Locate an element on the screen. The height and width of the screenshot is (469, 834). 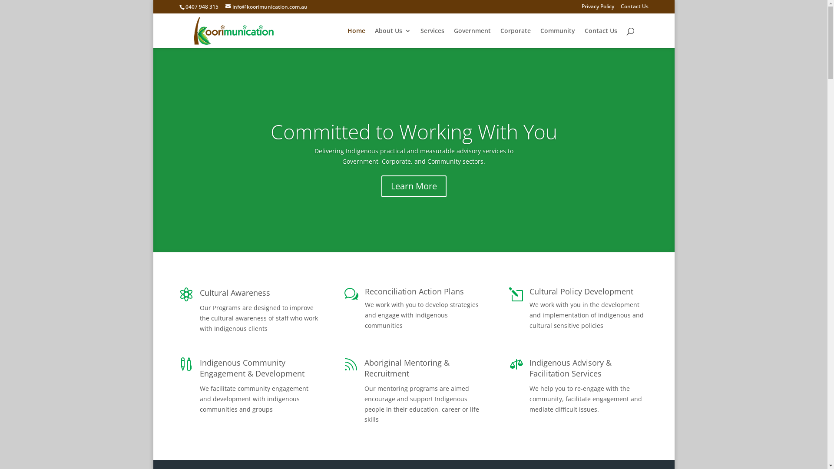
Home is located at coordinates (356, 38).